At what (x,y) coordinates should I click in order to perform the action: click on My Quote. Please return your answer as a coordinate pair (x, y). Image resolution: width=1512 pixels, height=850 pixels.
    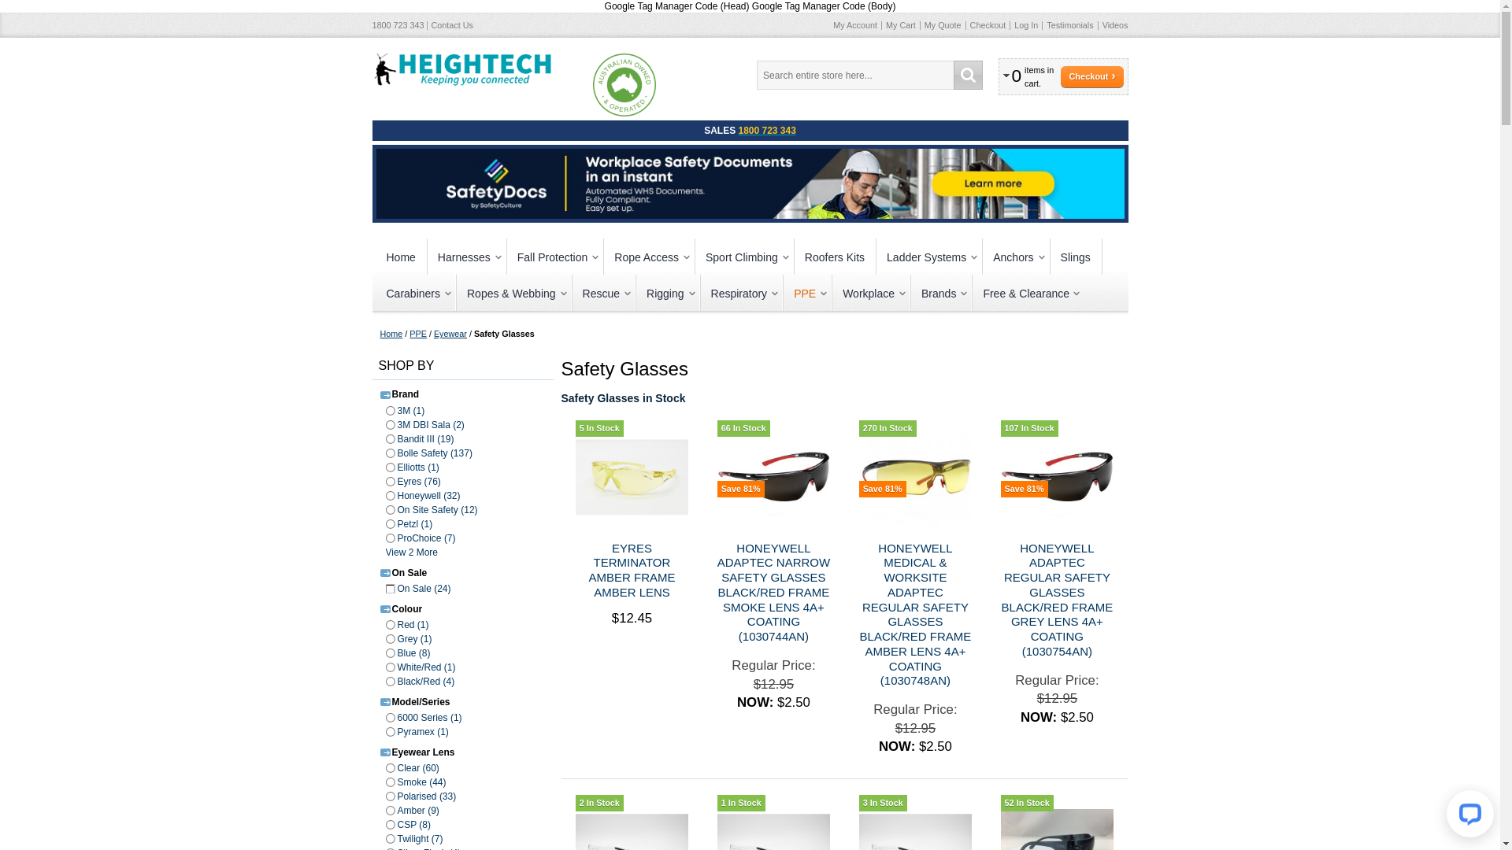
    Looking at the image, I should click on (943, 25).